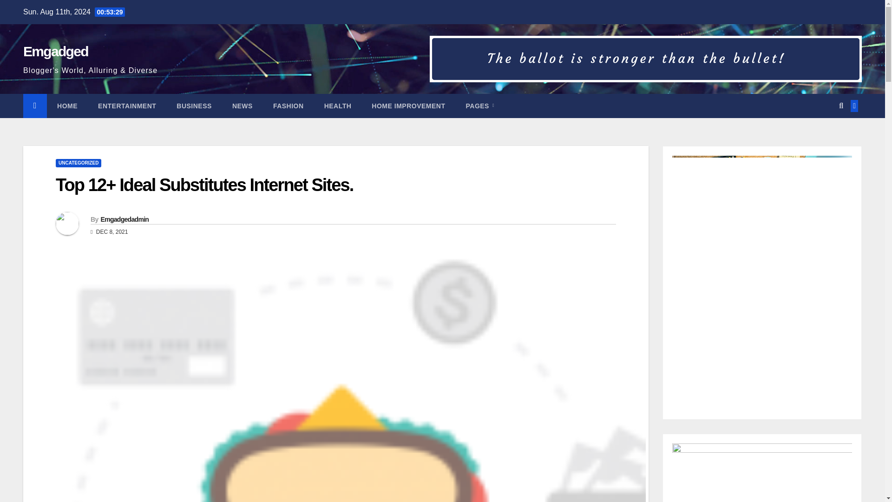 Image resolution: width=892 pixels, height=502 pixels. Describe the element at coordinates (288, 106) in the screenshot. I see `Fashion` at that location.